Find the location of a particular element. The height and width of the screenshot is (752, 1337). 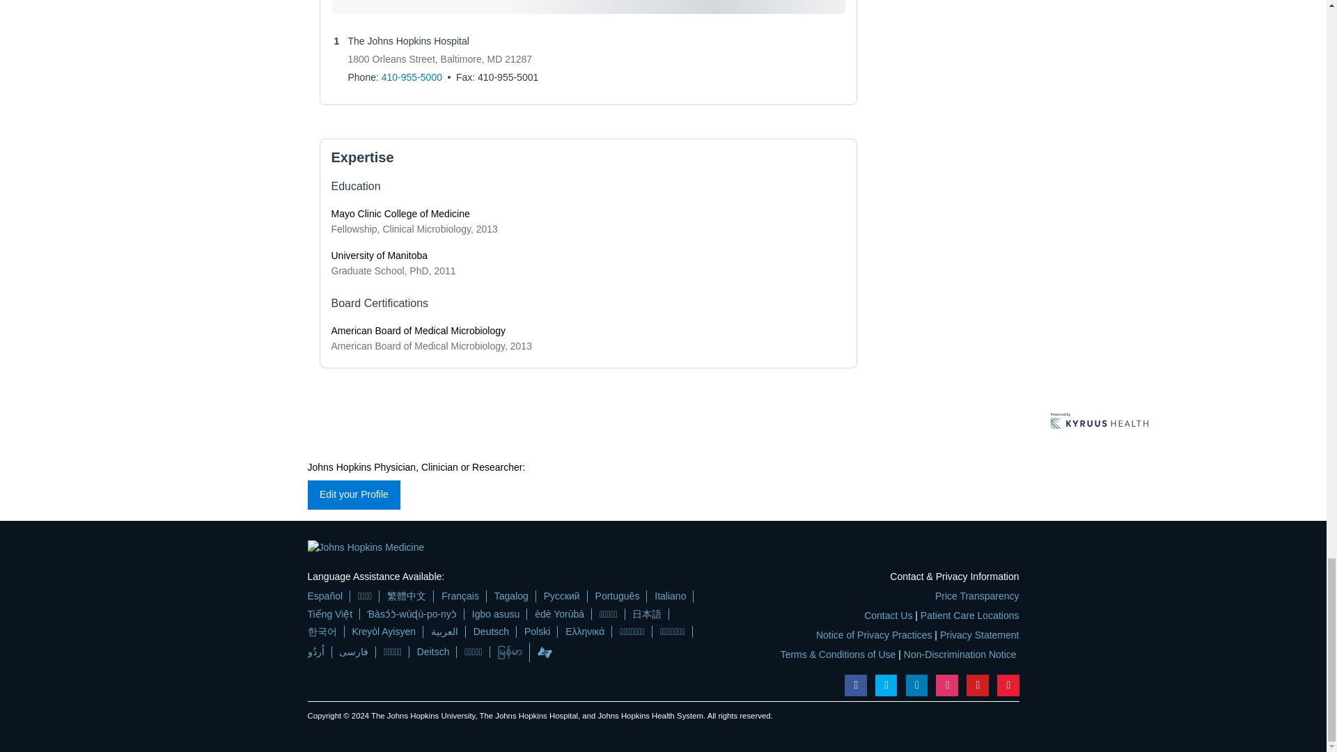

Price Transparency is located at coordinates (976, 596).